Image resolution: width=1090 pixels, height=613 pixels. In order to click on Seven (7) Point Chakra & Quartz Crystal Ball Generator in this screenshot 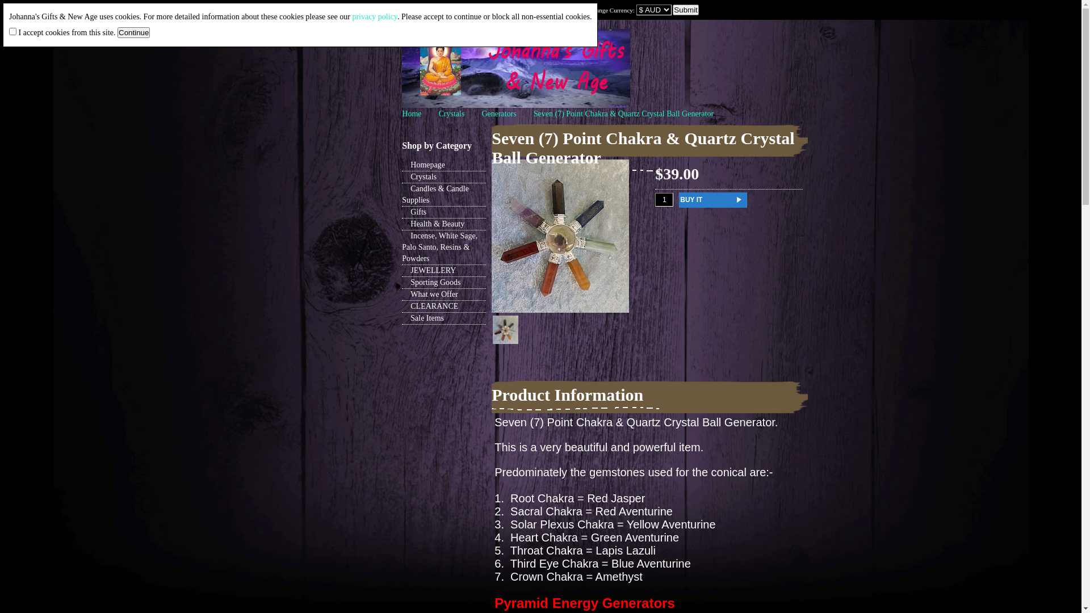, I will do `click(560, 310)`.